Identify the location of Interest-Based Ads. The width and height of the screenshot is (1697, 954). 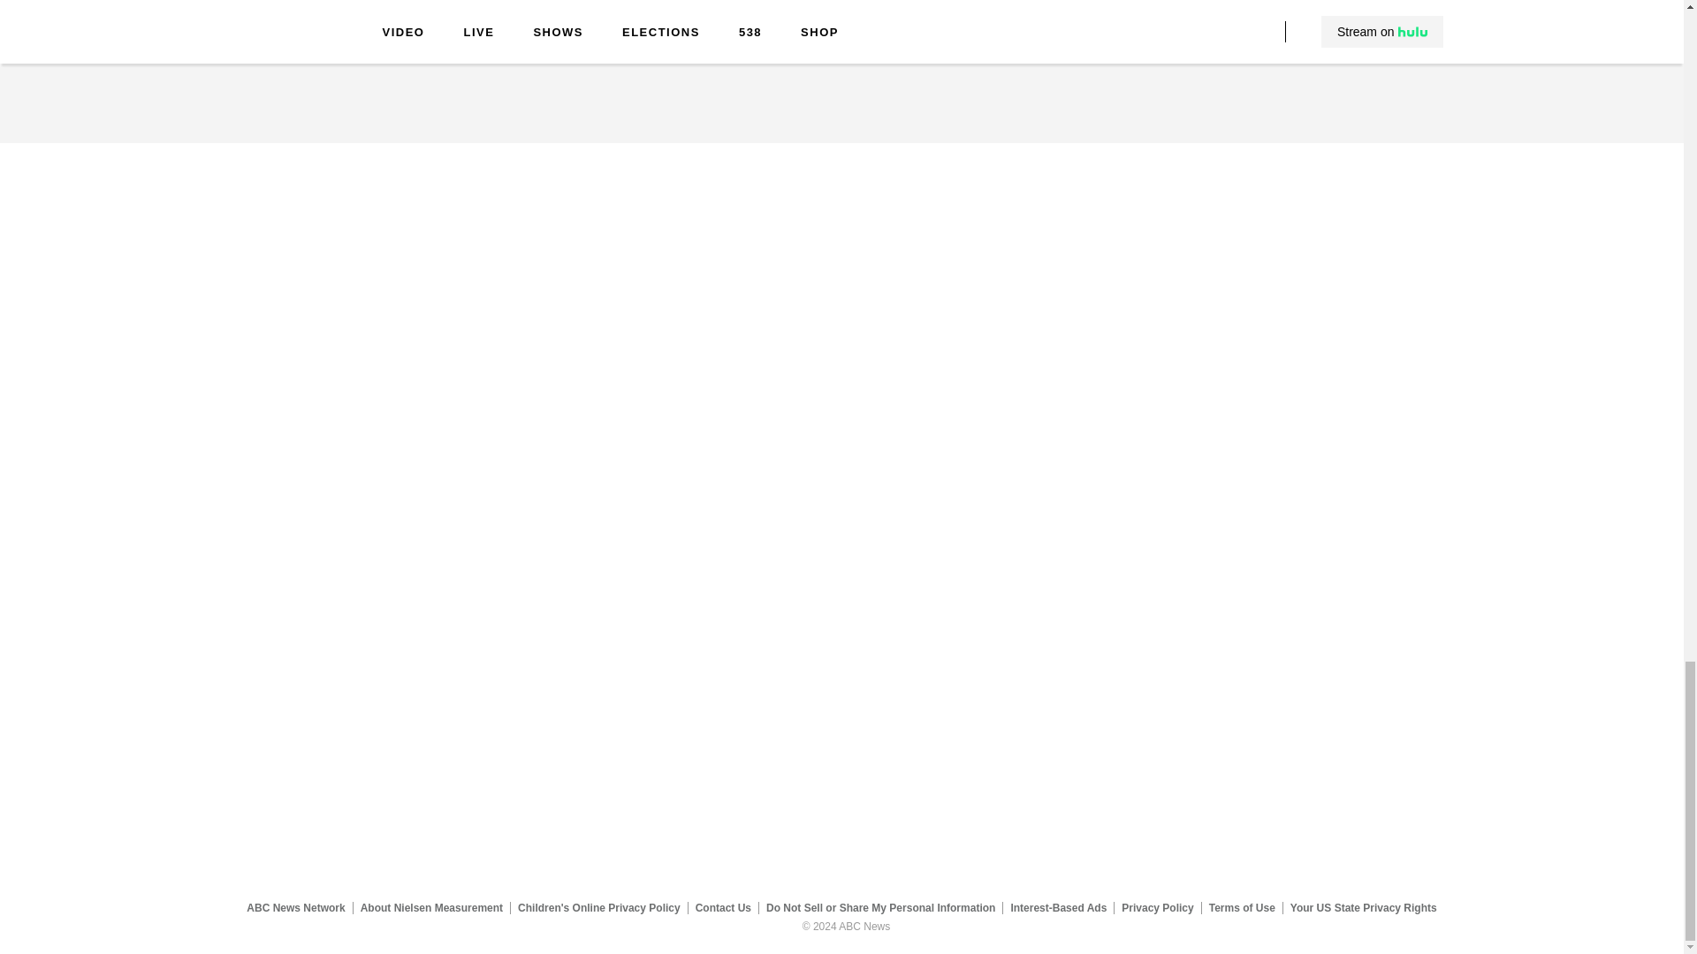
(1059, 907).